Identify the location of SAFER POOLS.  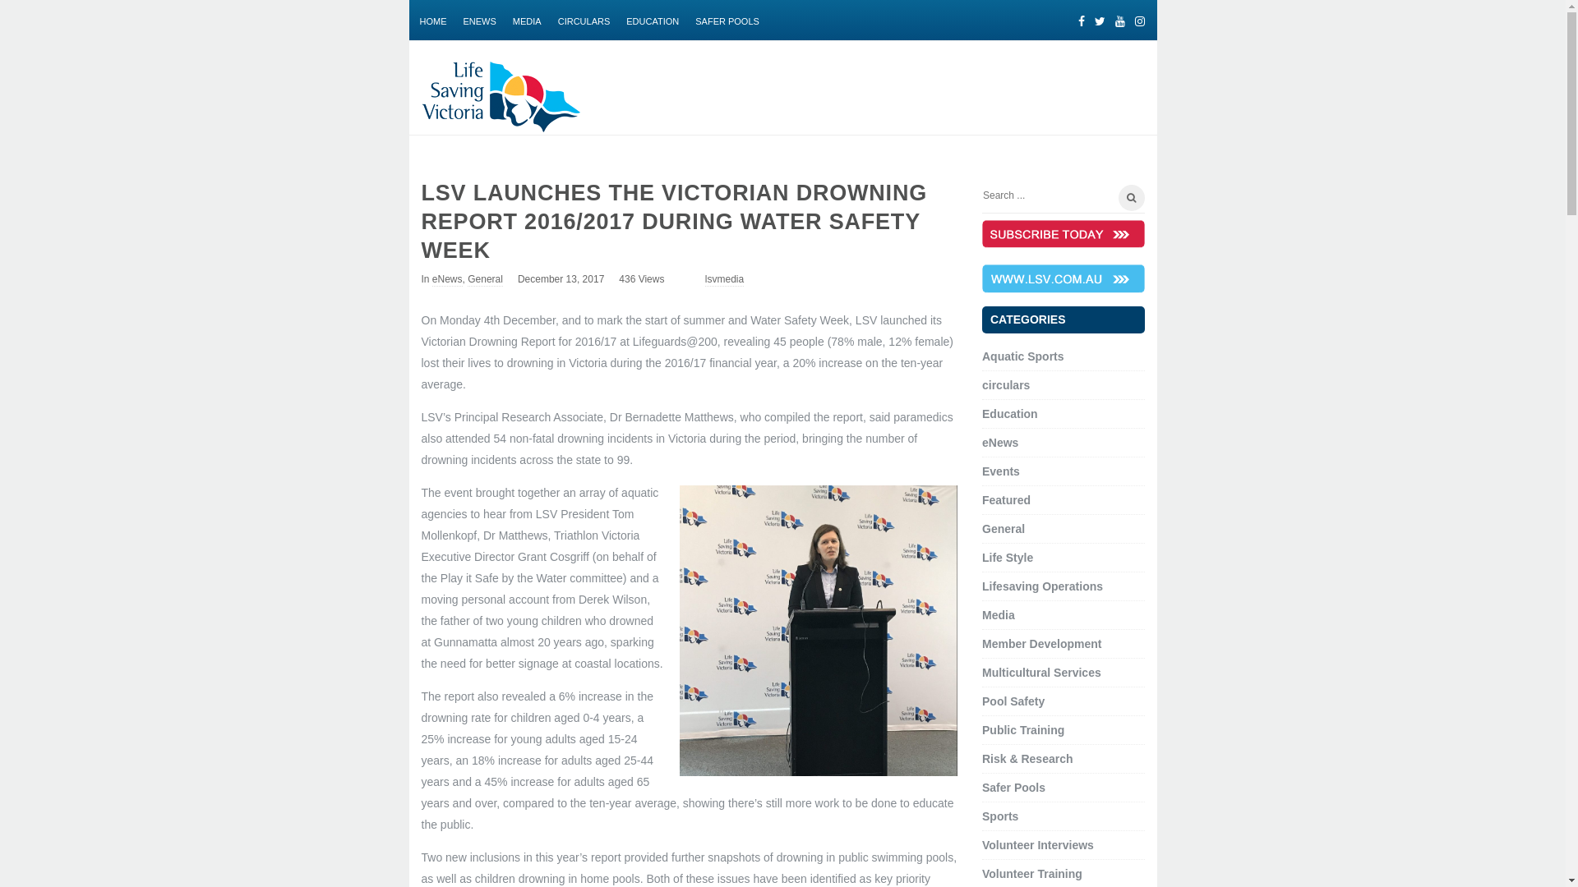
(727, 20).